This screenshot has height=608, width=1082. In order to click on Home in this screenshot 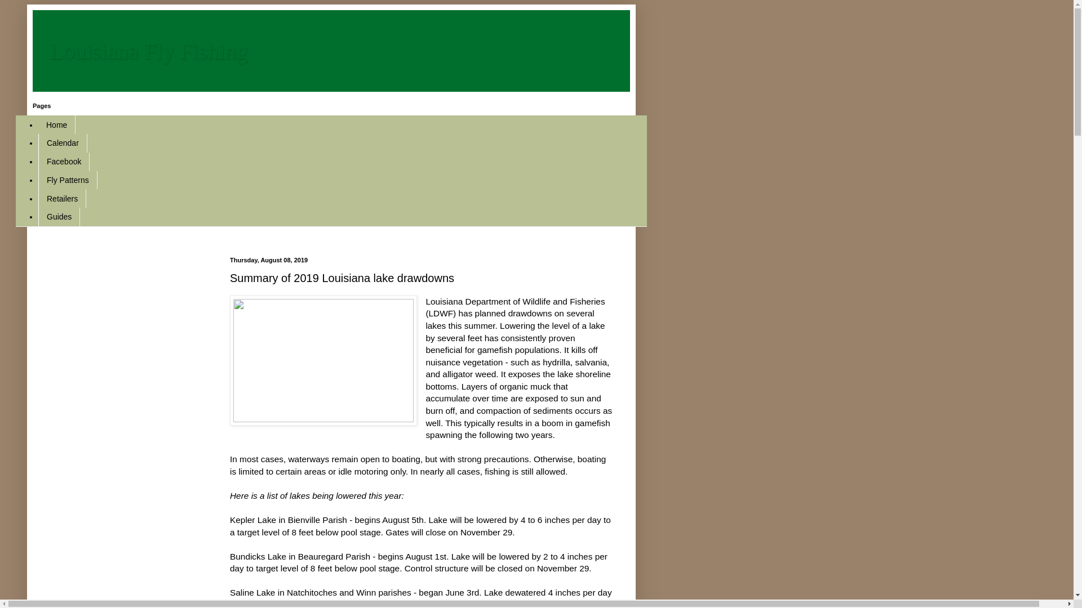, I will do `click(56, 124)`.